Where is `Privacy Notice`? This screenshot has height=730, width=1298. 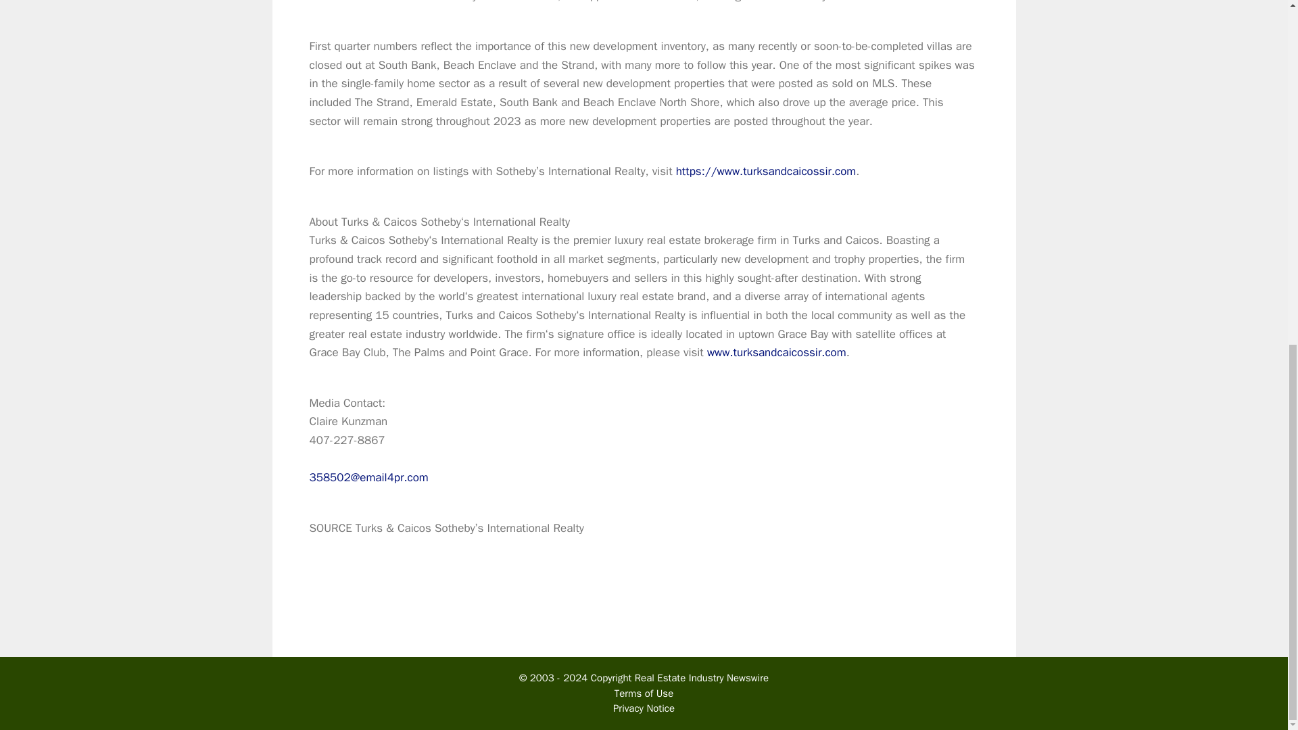 Privacy Notice is located at coordinates (644, 708).